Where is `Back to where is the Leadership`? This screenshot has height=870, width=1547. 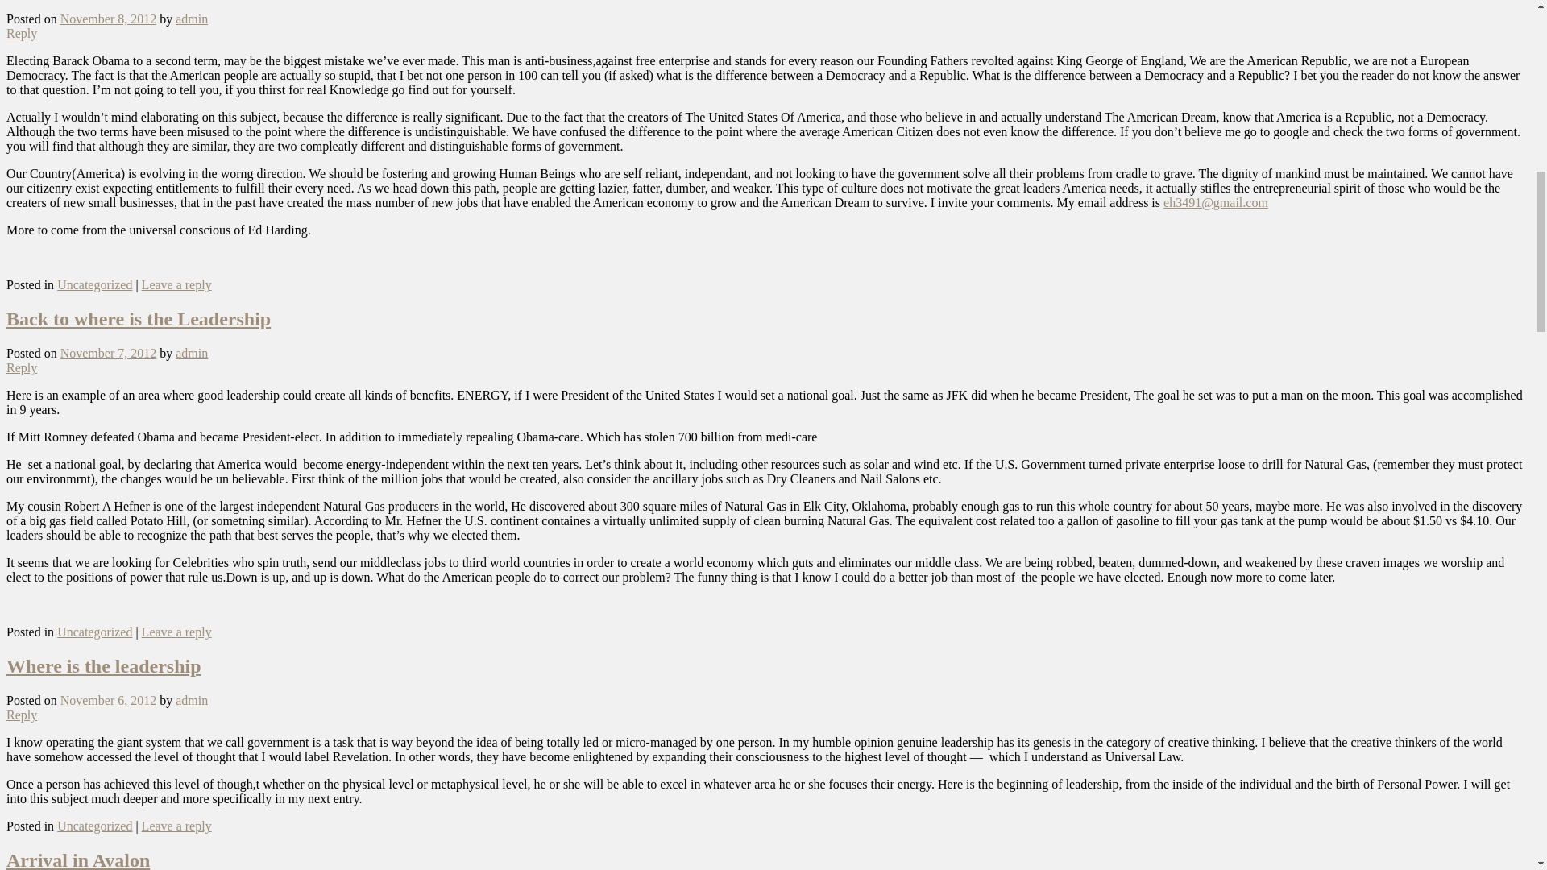
Back to where is the Leadership is located at coordinates (139, 319).